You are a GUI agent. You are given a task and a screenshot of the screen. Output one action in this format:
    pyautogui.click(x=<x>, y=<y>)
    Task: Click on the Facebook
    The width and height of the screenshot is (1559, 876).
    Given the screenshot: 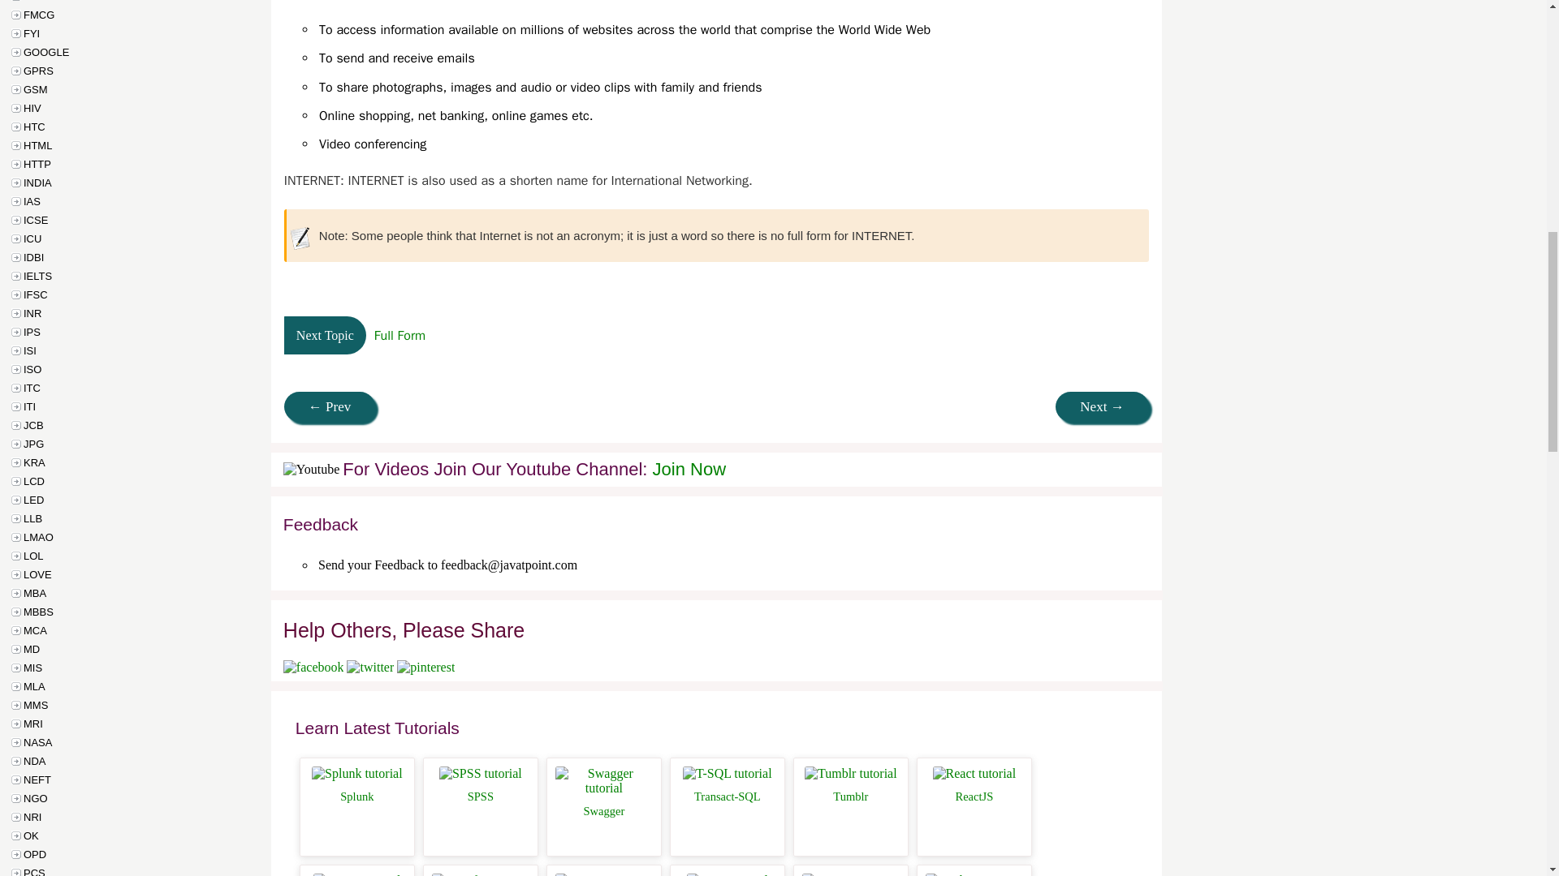 What is the action you would take?
    pyautogui.click(x=313, y=667)
    